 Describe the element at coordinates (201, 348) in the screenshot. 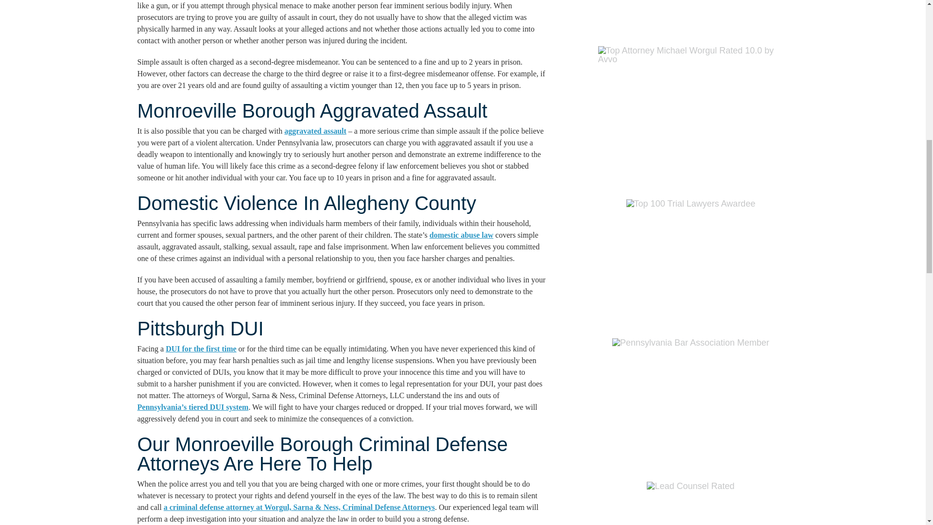

I see `First DUI in Pittsburgh` at that location.